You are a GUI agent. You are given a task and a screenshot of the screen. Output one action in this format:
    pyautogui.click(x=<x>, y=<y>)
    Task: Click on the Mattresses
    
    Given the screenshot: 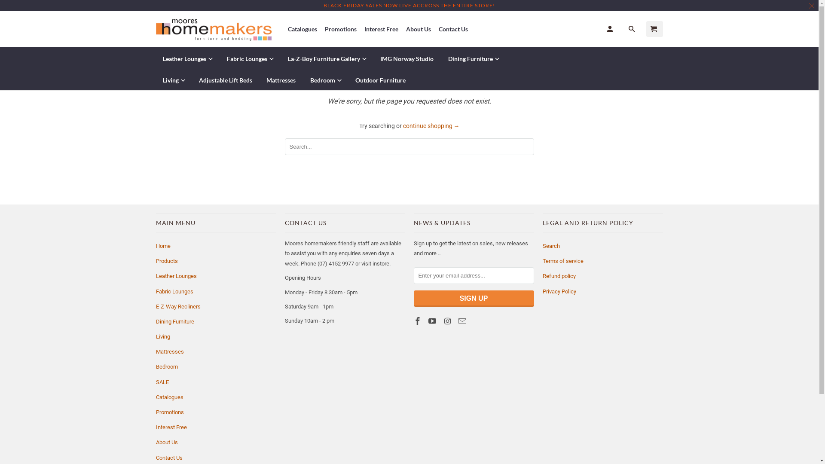 What is the action you would take?
    pyautogui.click(x=281, y=80)
    